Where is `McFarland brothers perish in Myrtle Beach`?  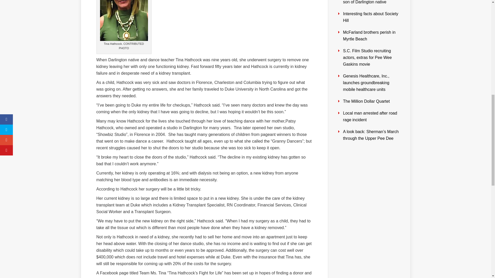
McFarland brothers perish in Myrtle Beach is located at coordinates (369, 36).